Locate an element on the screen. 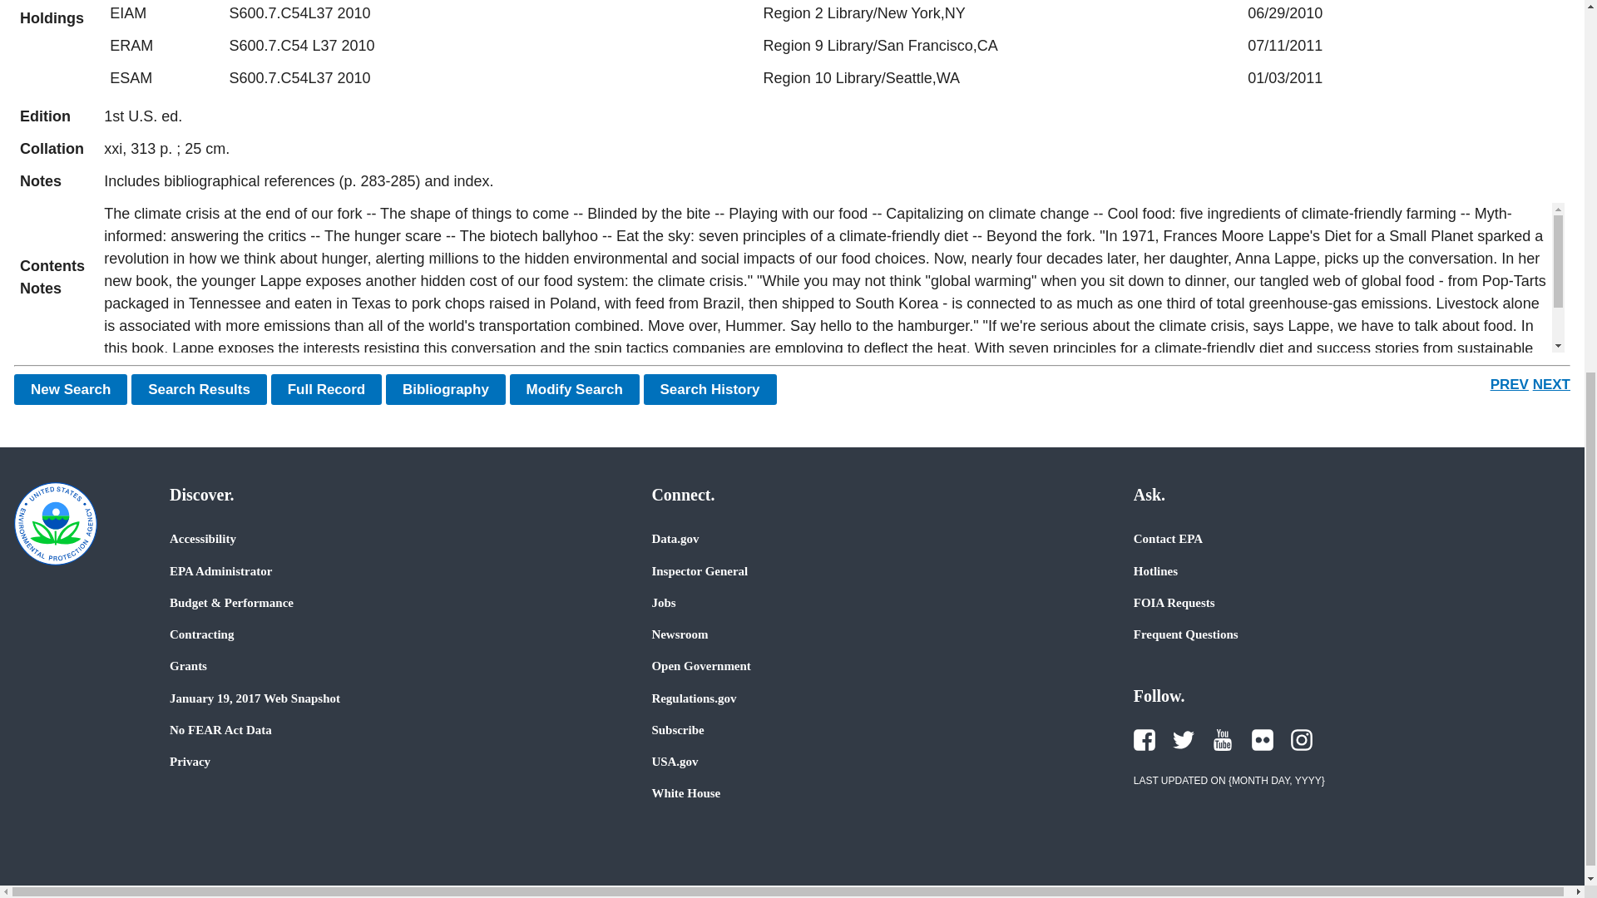 Image resolution: width=1597 pixels, height=898 pixels. Subscribe is located at coordinates (677, 730).